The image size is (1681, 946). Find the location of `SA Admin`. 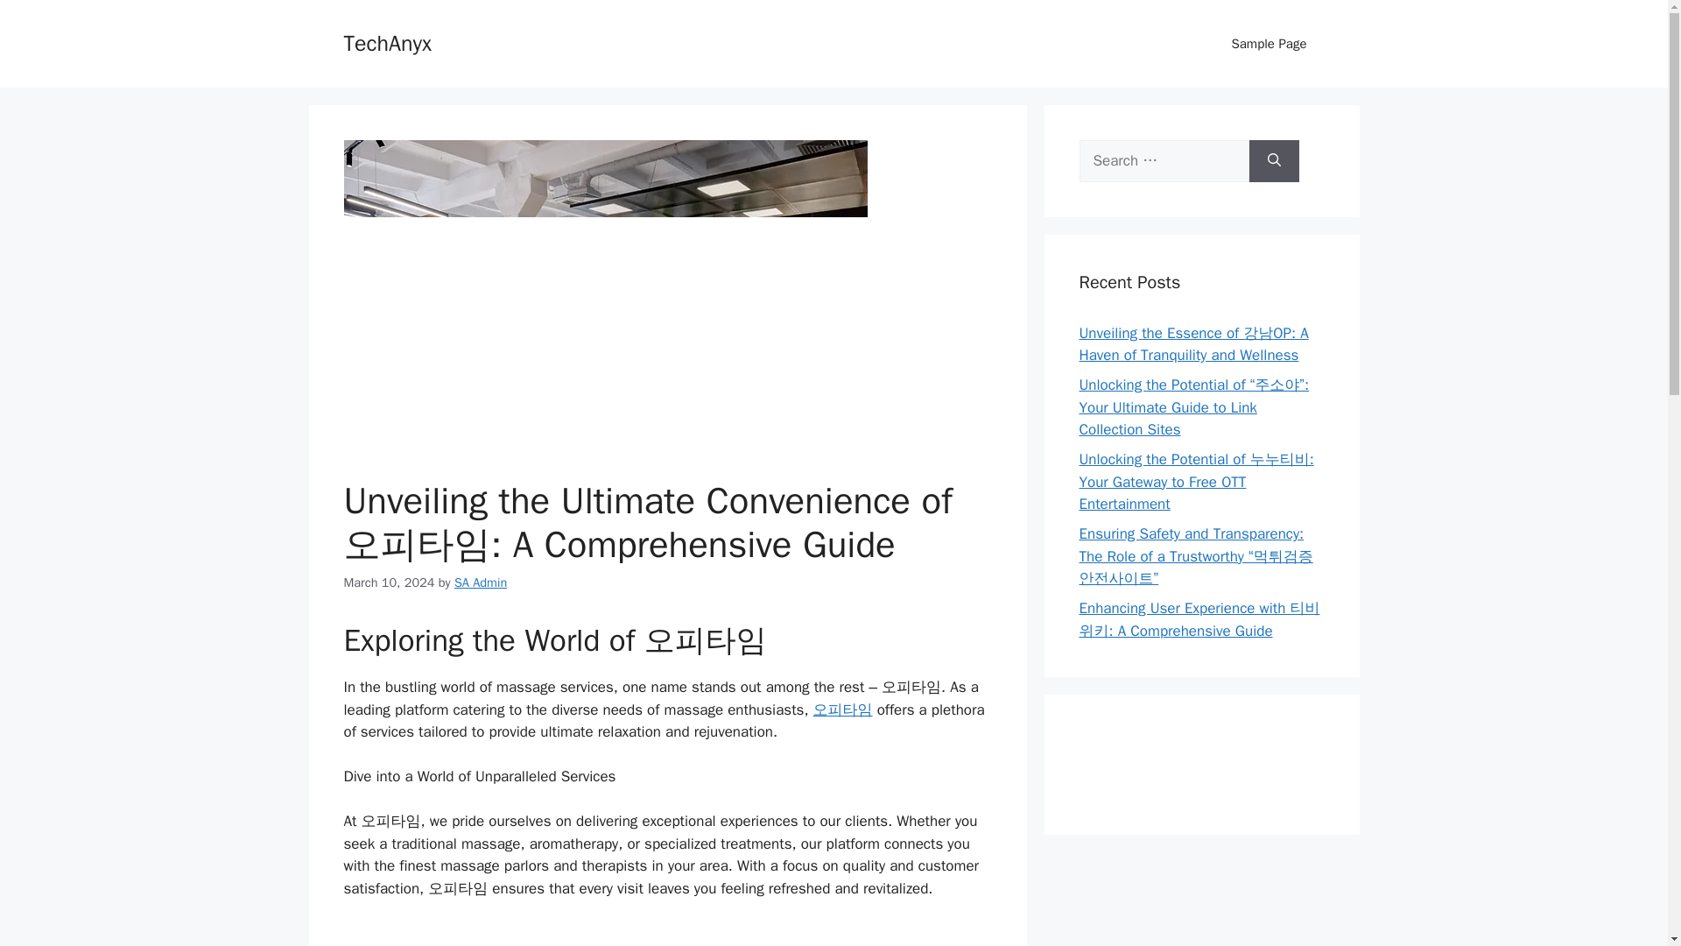

SA Admin is located at coordinates (480, 582).